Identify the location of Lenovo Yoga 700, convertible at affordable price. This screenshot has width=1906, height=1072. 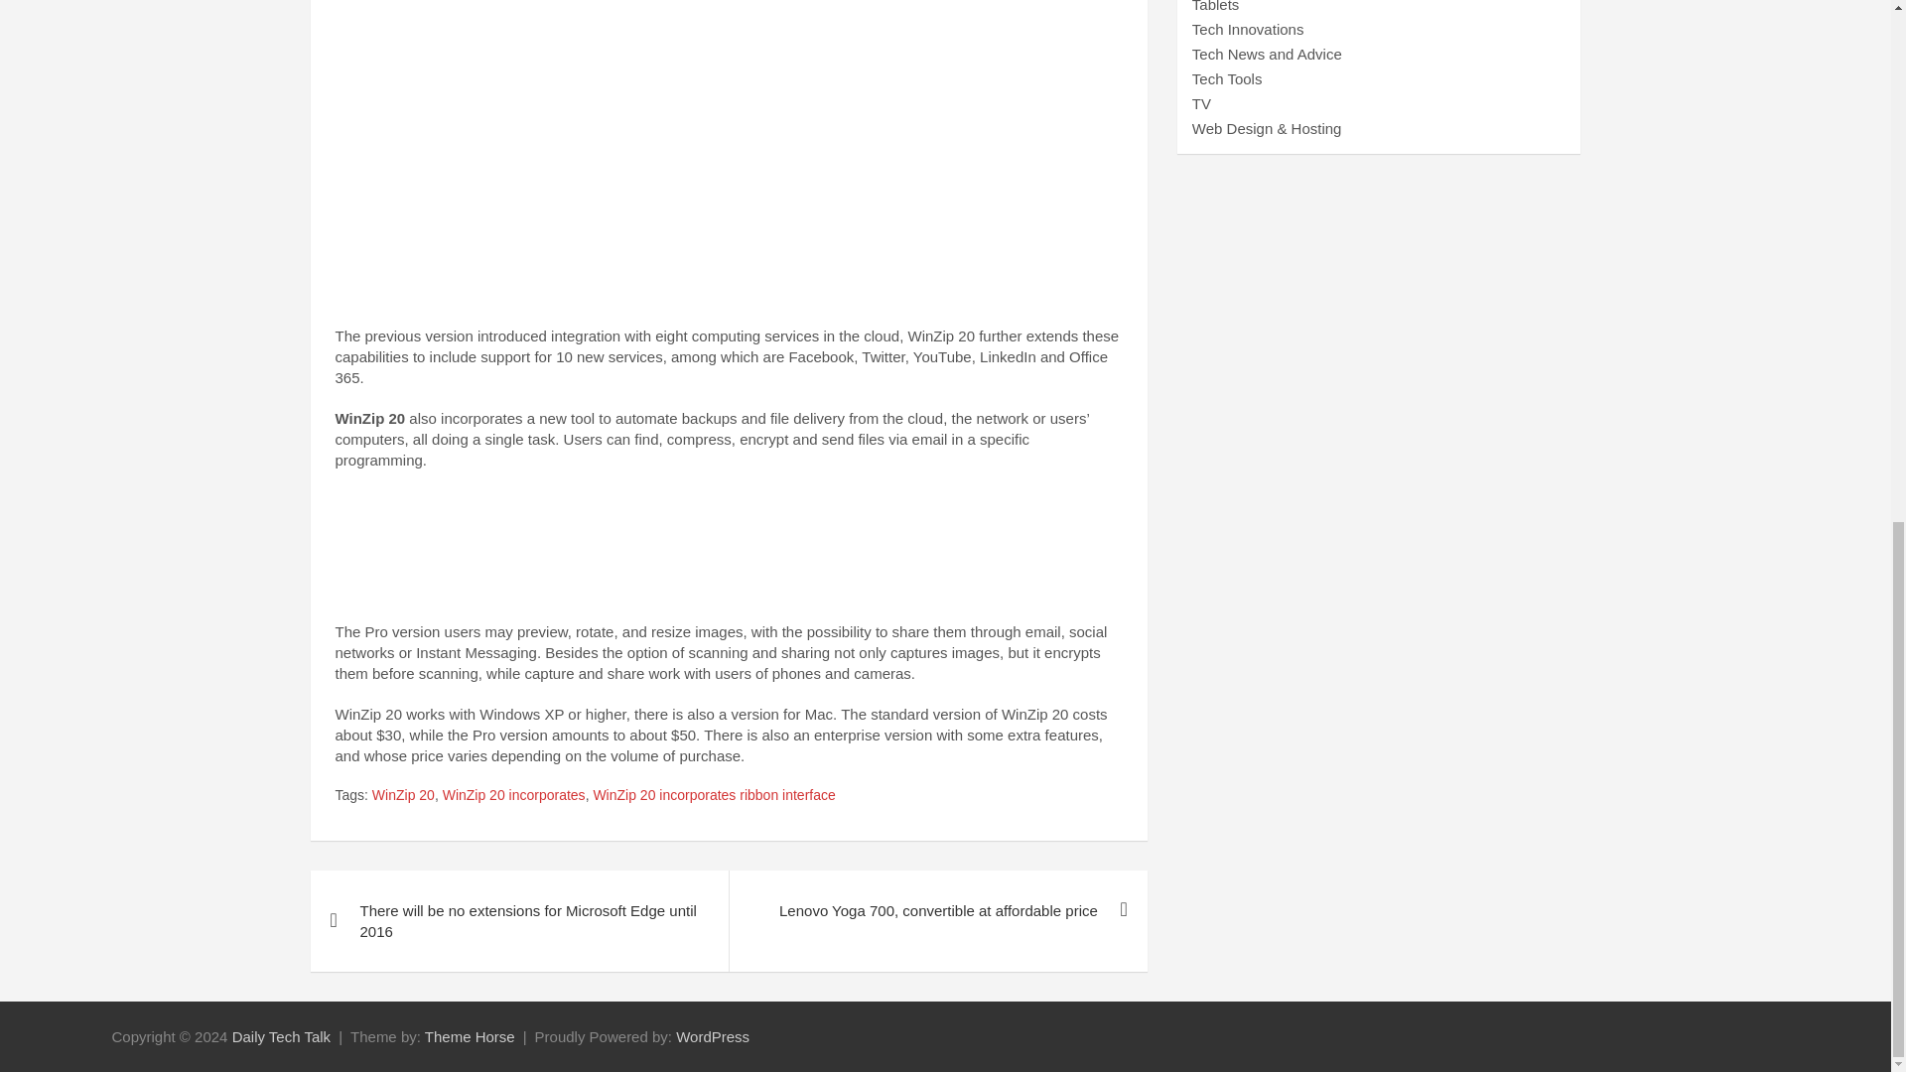
(937, 909).